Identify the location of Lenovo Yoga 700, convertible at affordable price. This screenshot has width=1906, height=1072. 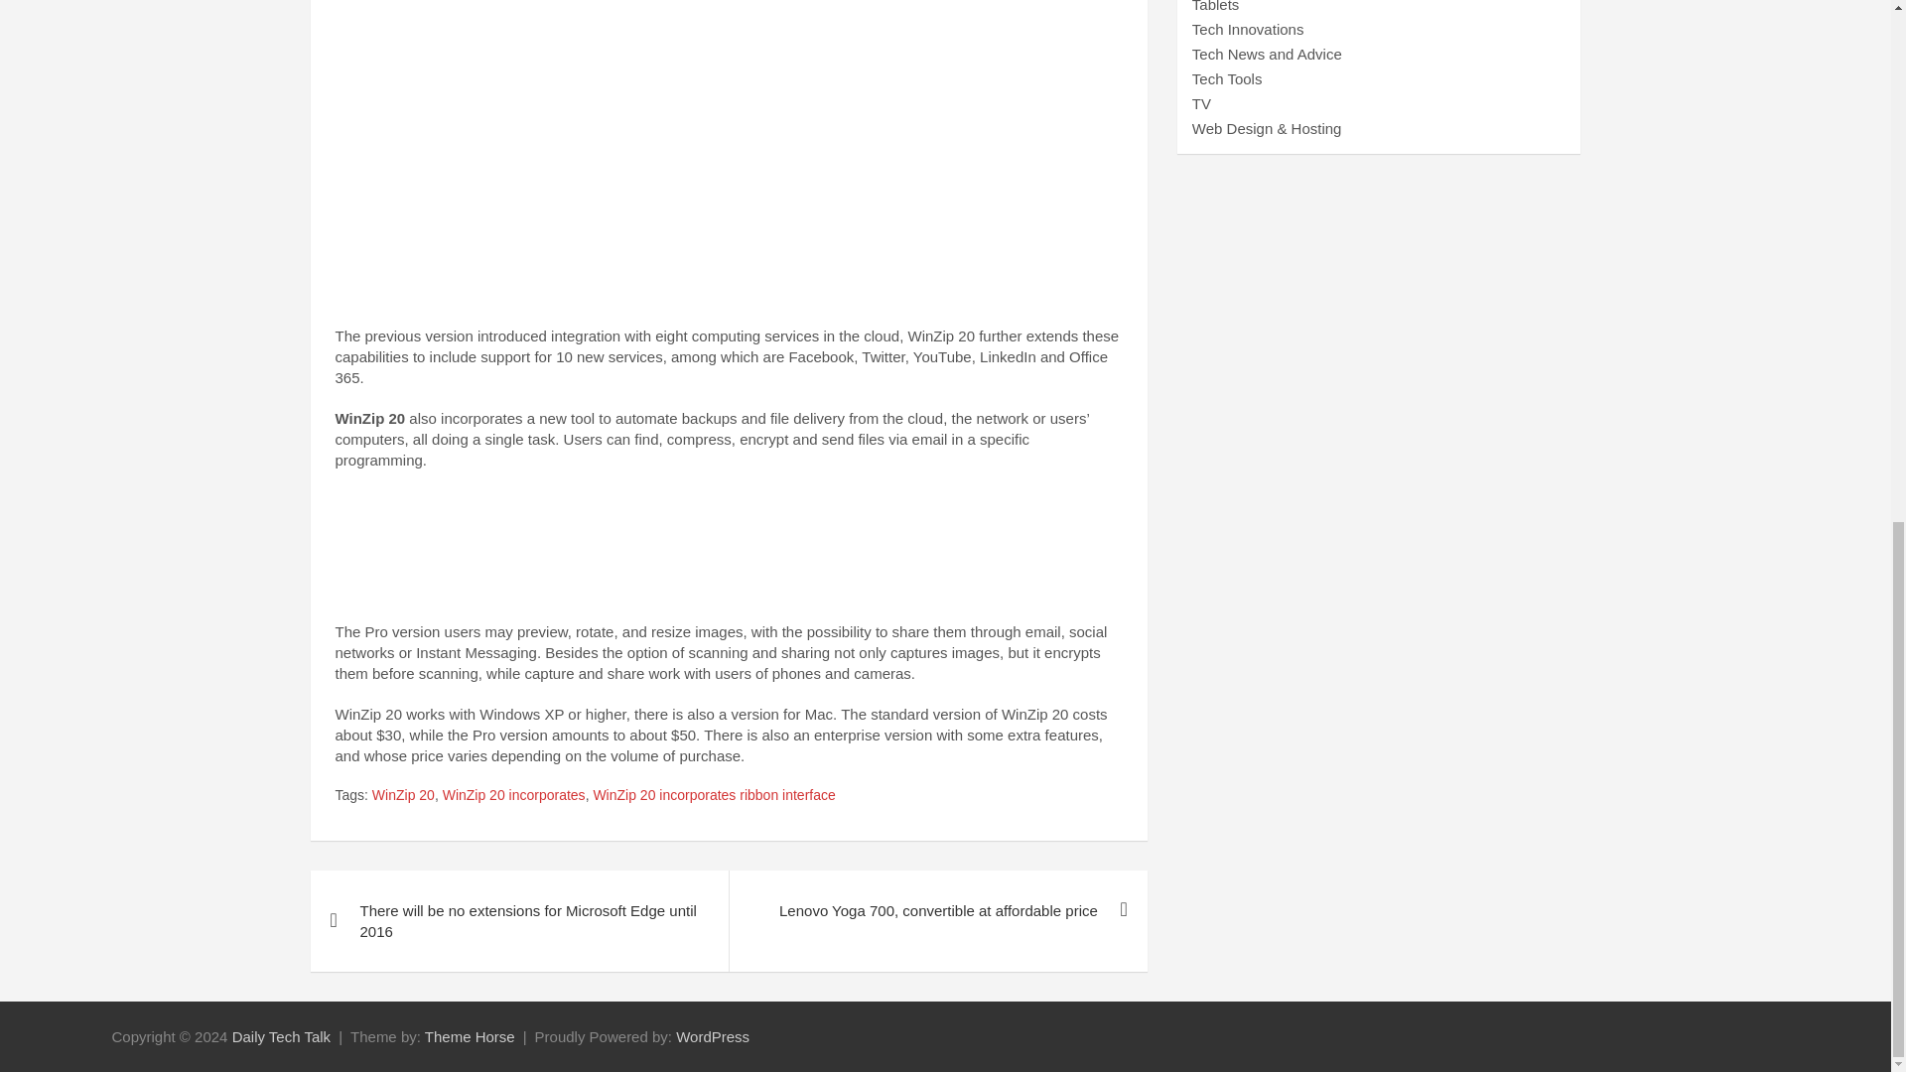
(937, 909).